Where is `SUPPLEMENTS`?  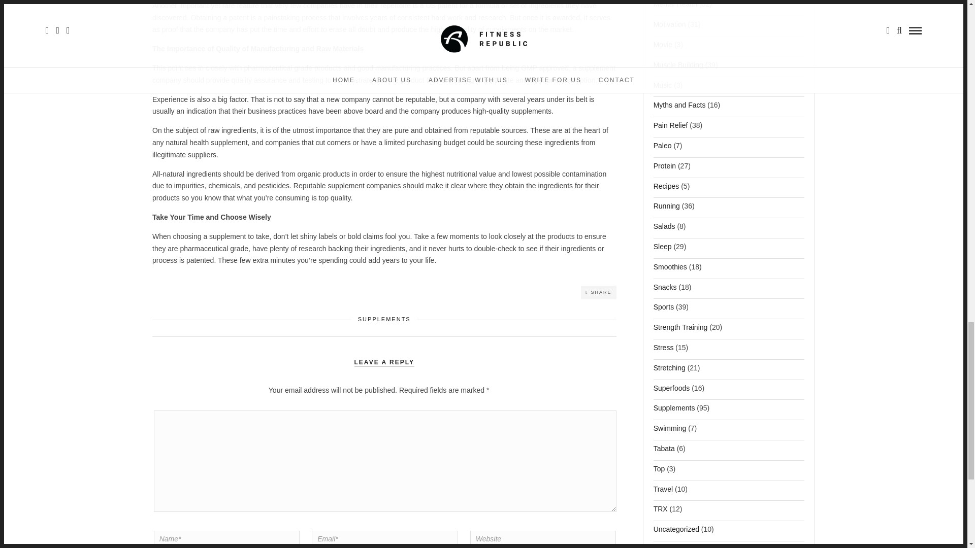 SUPPLEMENTS is located at coordinates (384, 319).